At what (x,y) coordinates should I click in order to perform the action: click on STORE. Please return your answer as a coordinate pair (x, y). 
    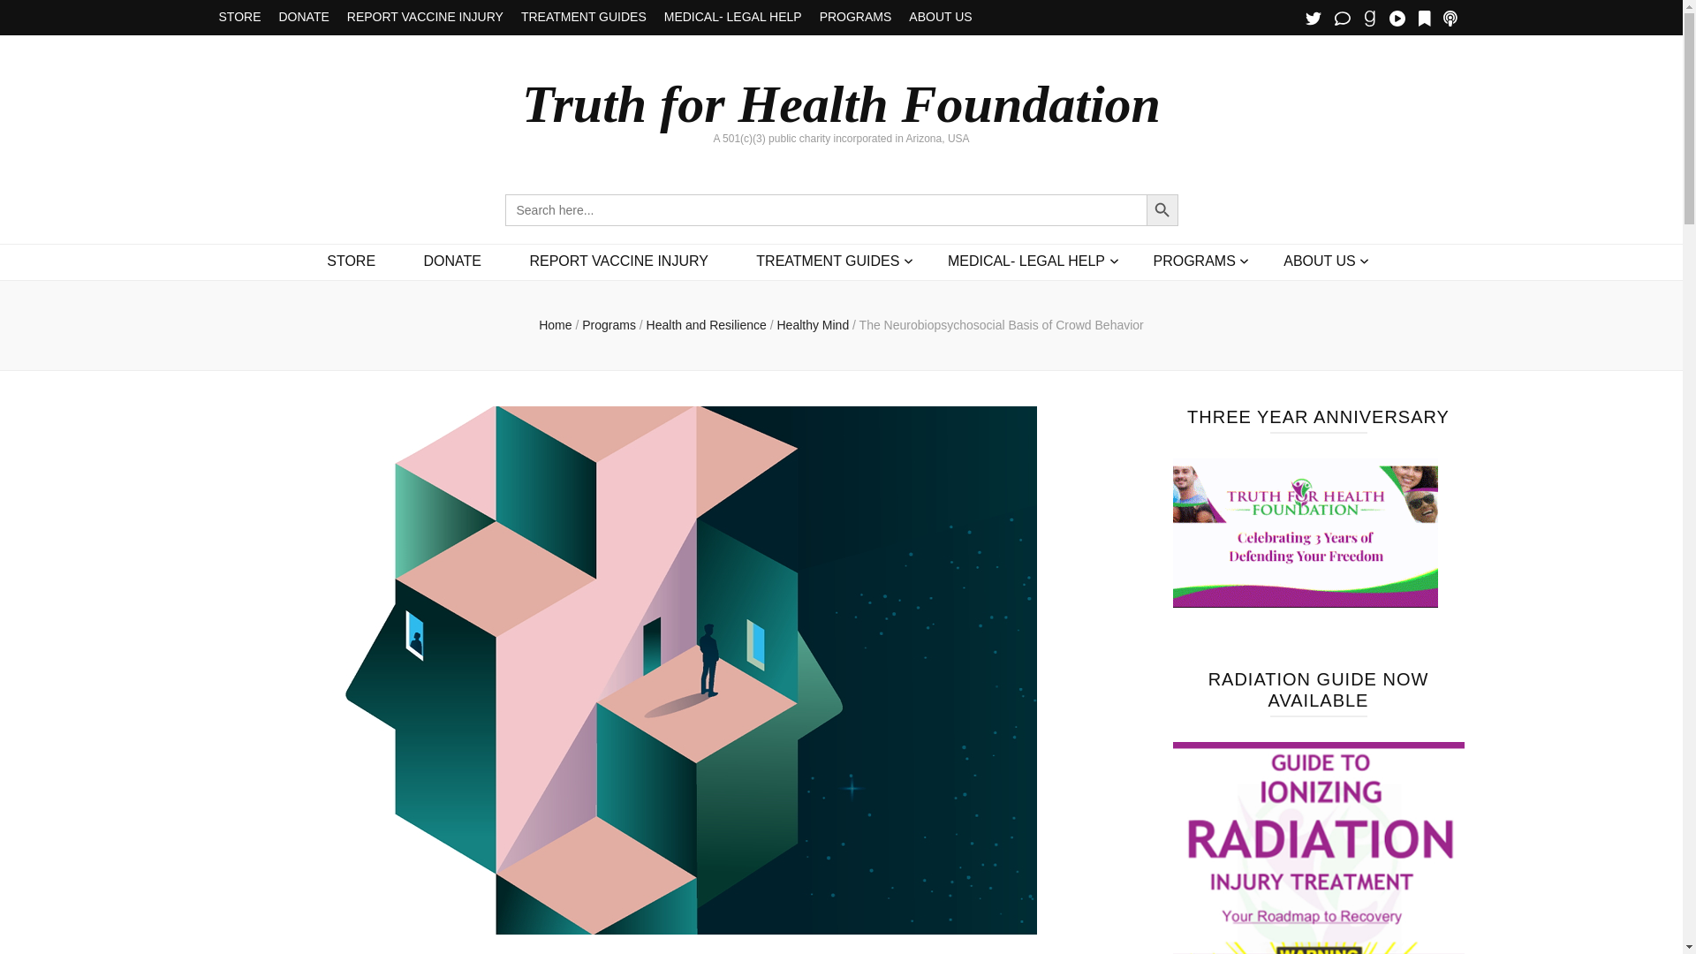
    Looking at the image, I should click on (239, 18).